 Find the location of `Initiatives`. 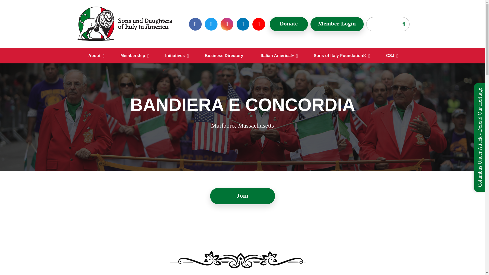

Initiatives is located at coordinates (176, 56).